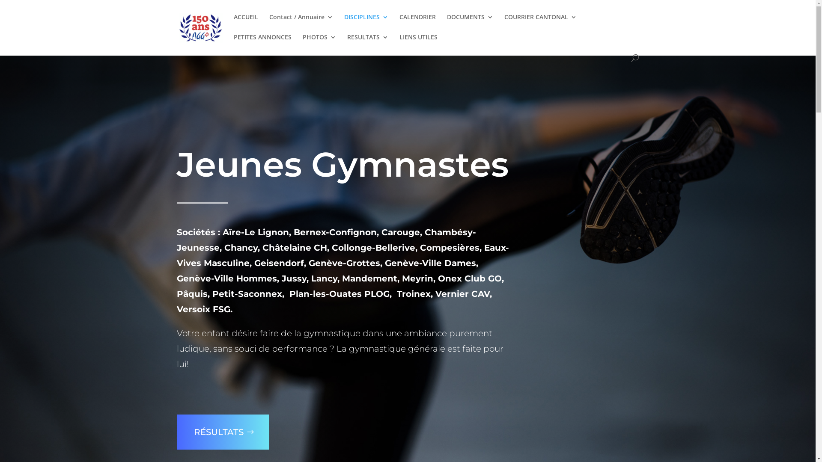  Describe the element at coordinates (367, 44) in the screenshot. I see `RESULTATS` at that location.